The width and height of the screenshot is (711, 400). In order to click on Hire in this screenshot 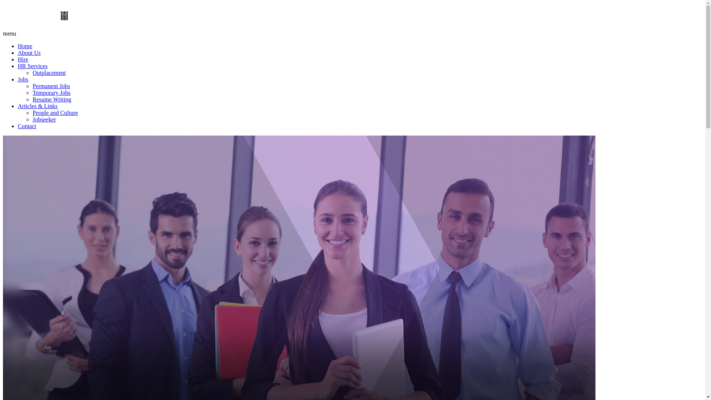, I will do `click(23, 59)`.